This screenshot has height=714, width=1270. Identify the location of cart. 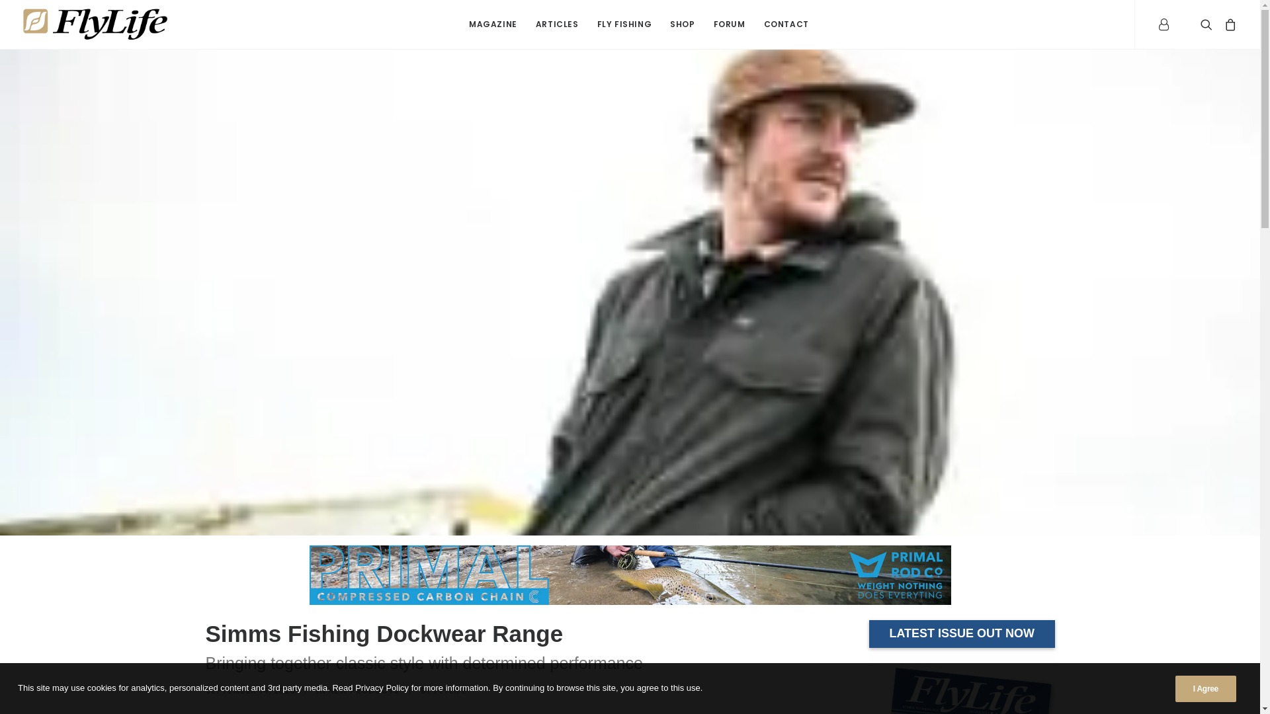
(1228, 24).